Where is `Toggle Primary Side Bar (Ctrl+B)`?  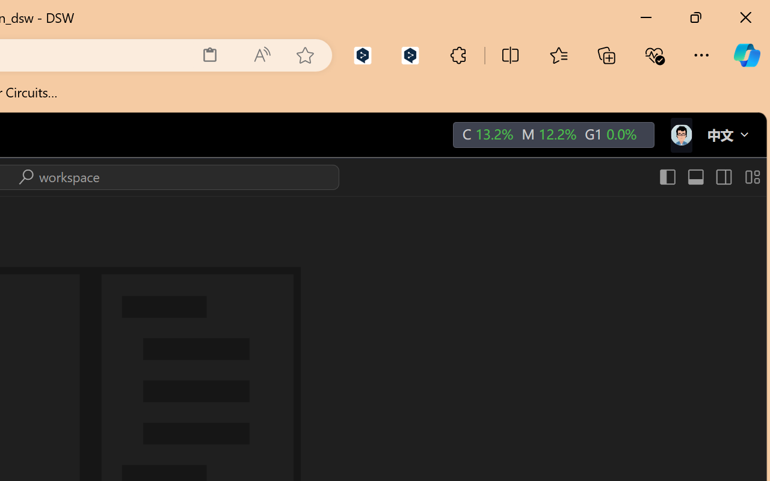 Toggle Primary Side Bar (Ctrl+B) is located at coordinates (667, 177).